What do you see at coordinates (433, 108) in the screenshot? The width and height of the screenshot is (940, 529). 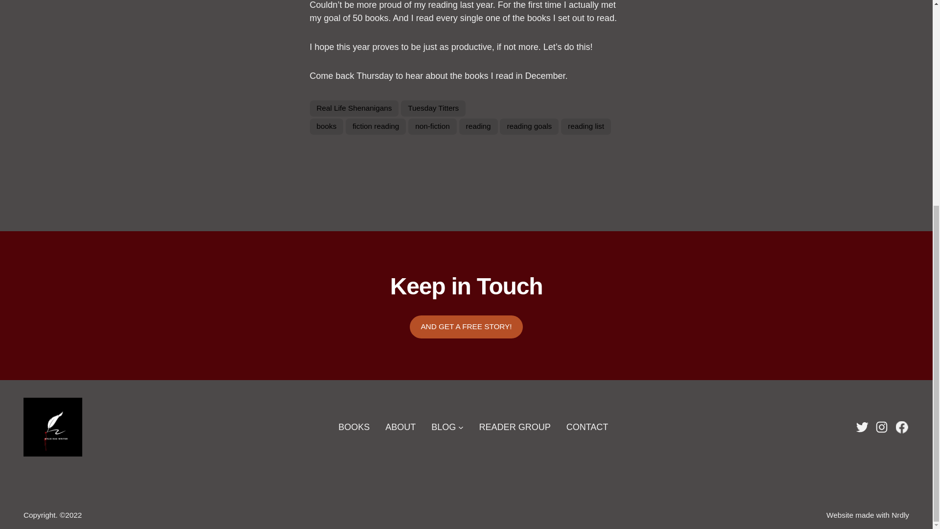 I see `Tuesday Titters` at bounding box center [433, 108].